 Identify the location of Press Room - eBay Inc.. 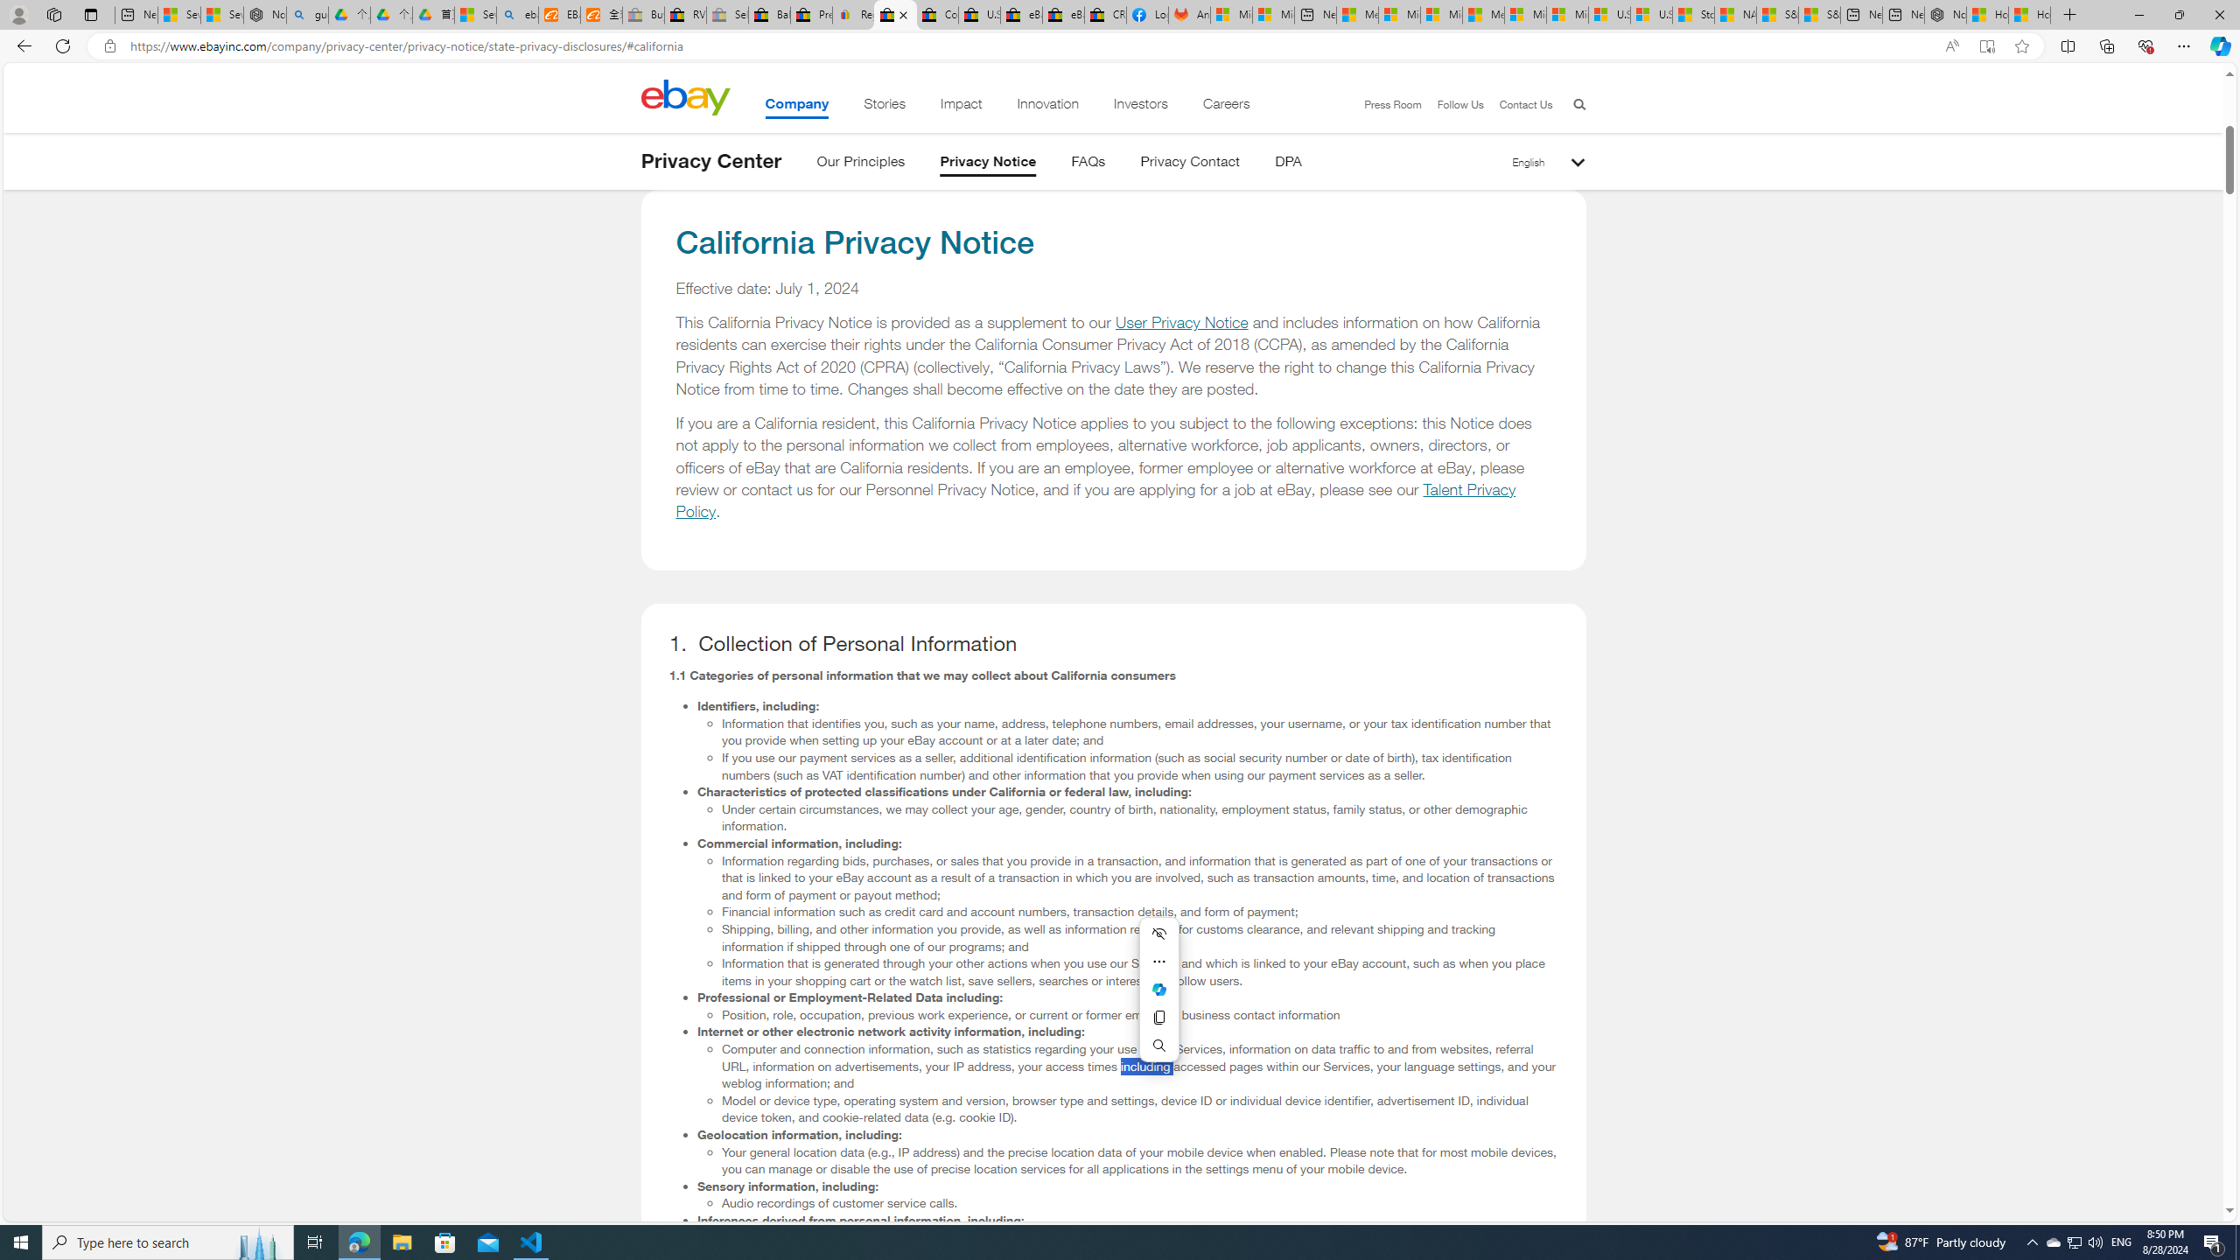
(812, 15).